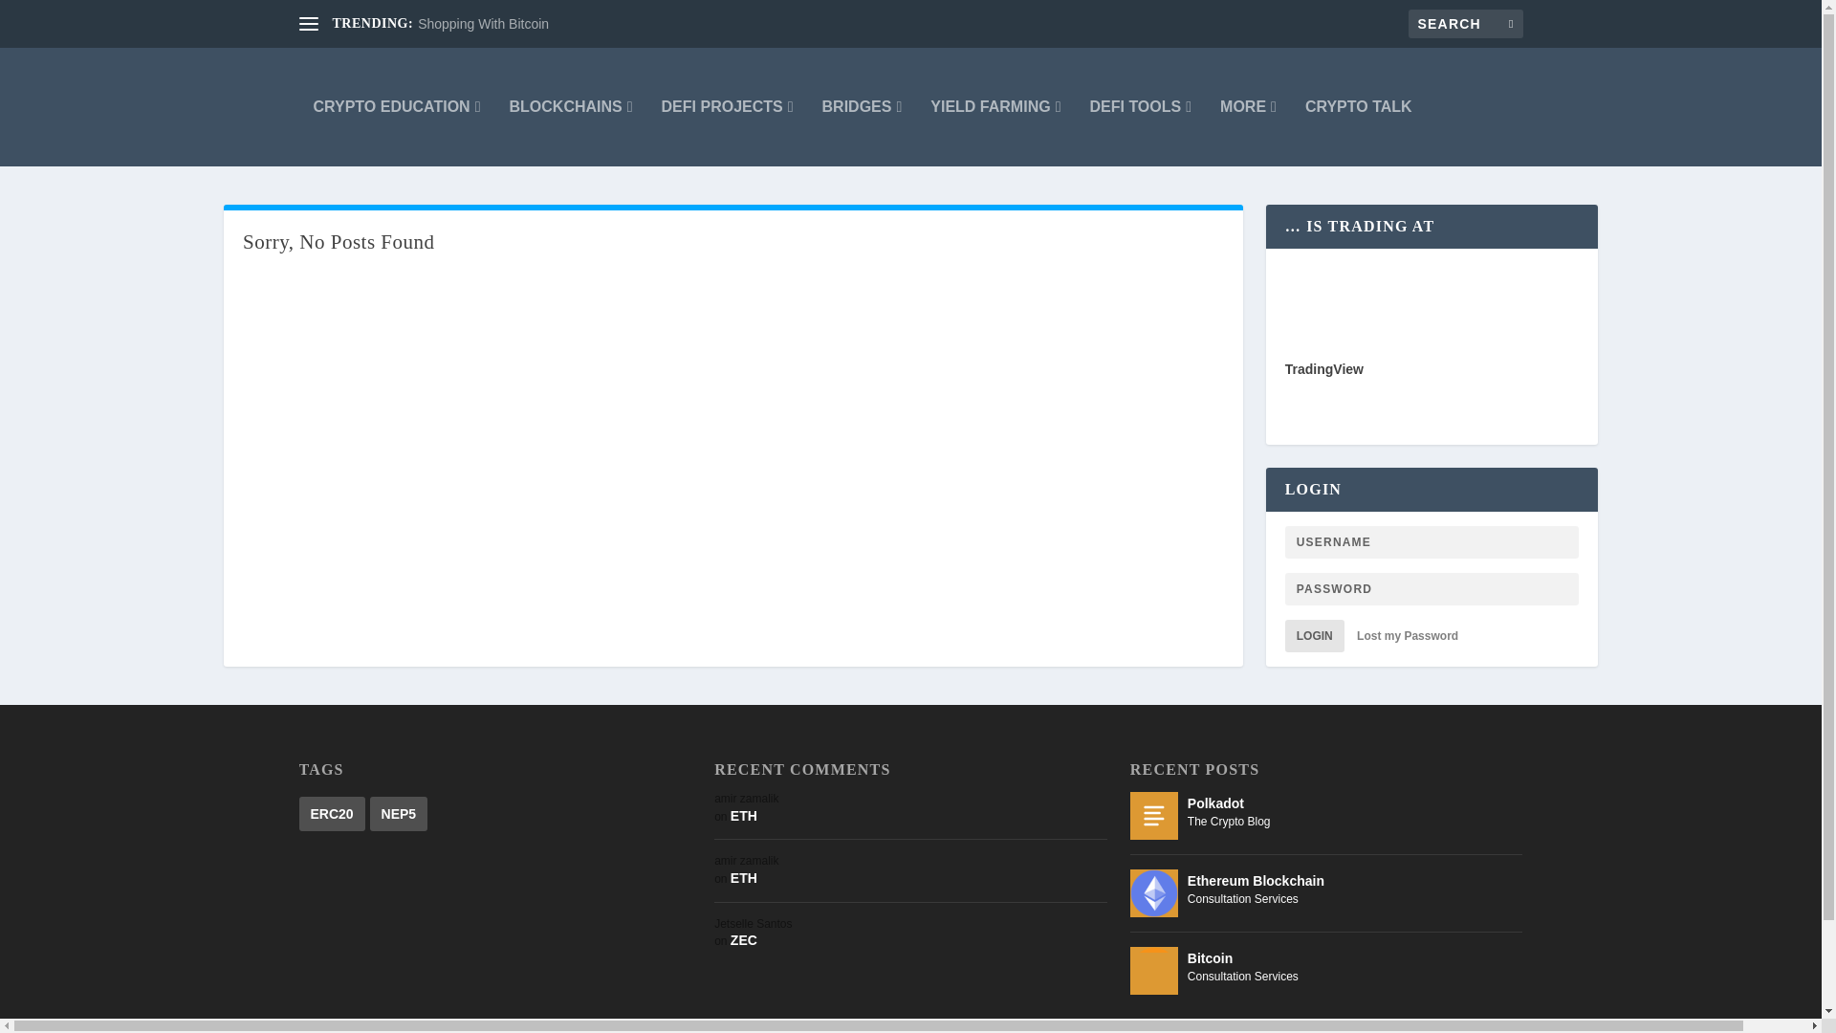 The width and height of the screenshot is (1836, 1033). Describe the element at coordinates (1154, 971) in the screenshot. I see `Bitcoin` at that location.